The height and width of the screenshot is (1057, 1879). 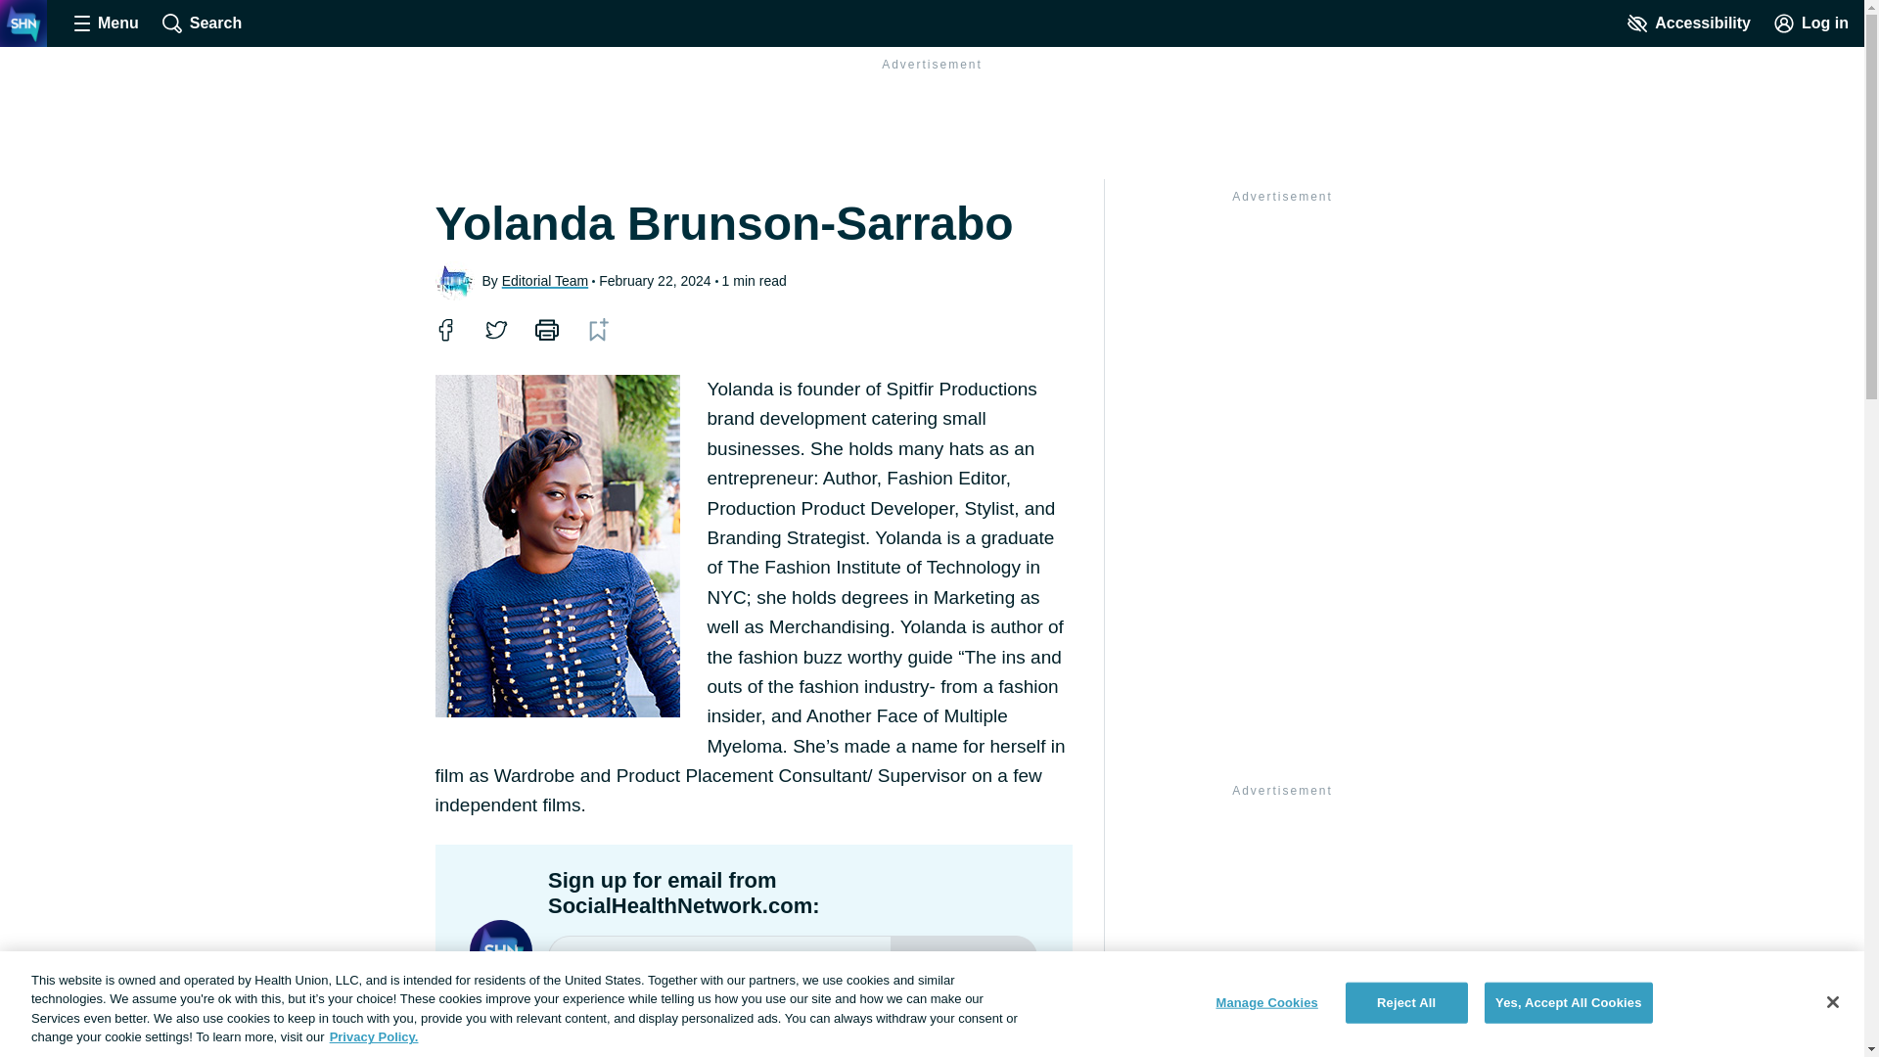 I want to click on Bookmark for later, so click(x=597, y=329).